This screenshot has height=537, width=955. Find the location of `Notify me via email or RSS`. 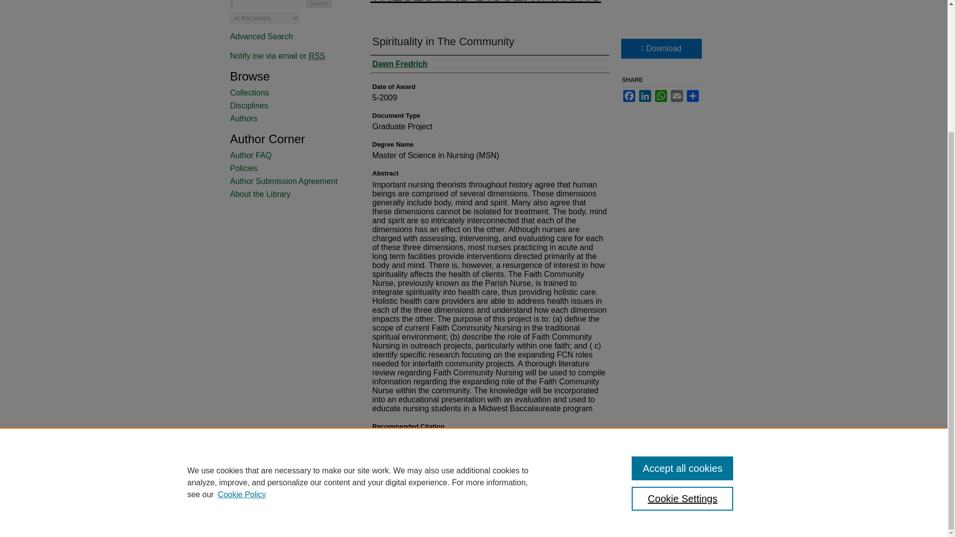

Notify me via email or RSS is located at coordinates (289, 56).